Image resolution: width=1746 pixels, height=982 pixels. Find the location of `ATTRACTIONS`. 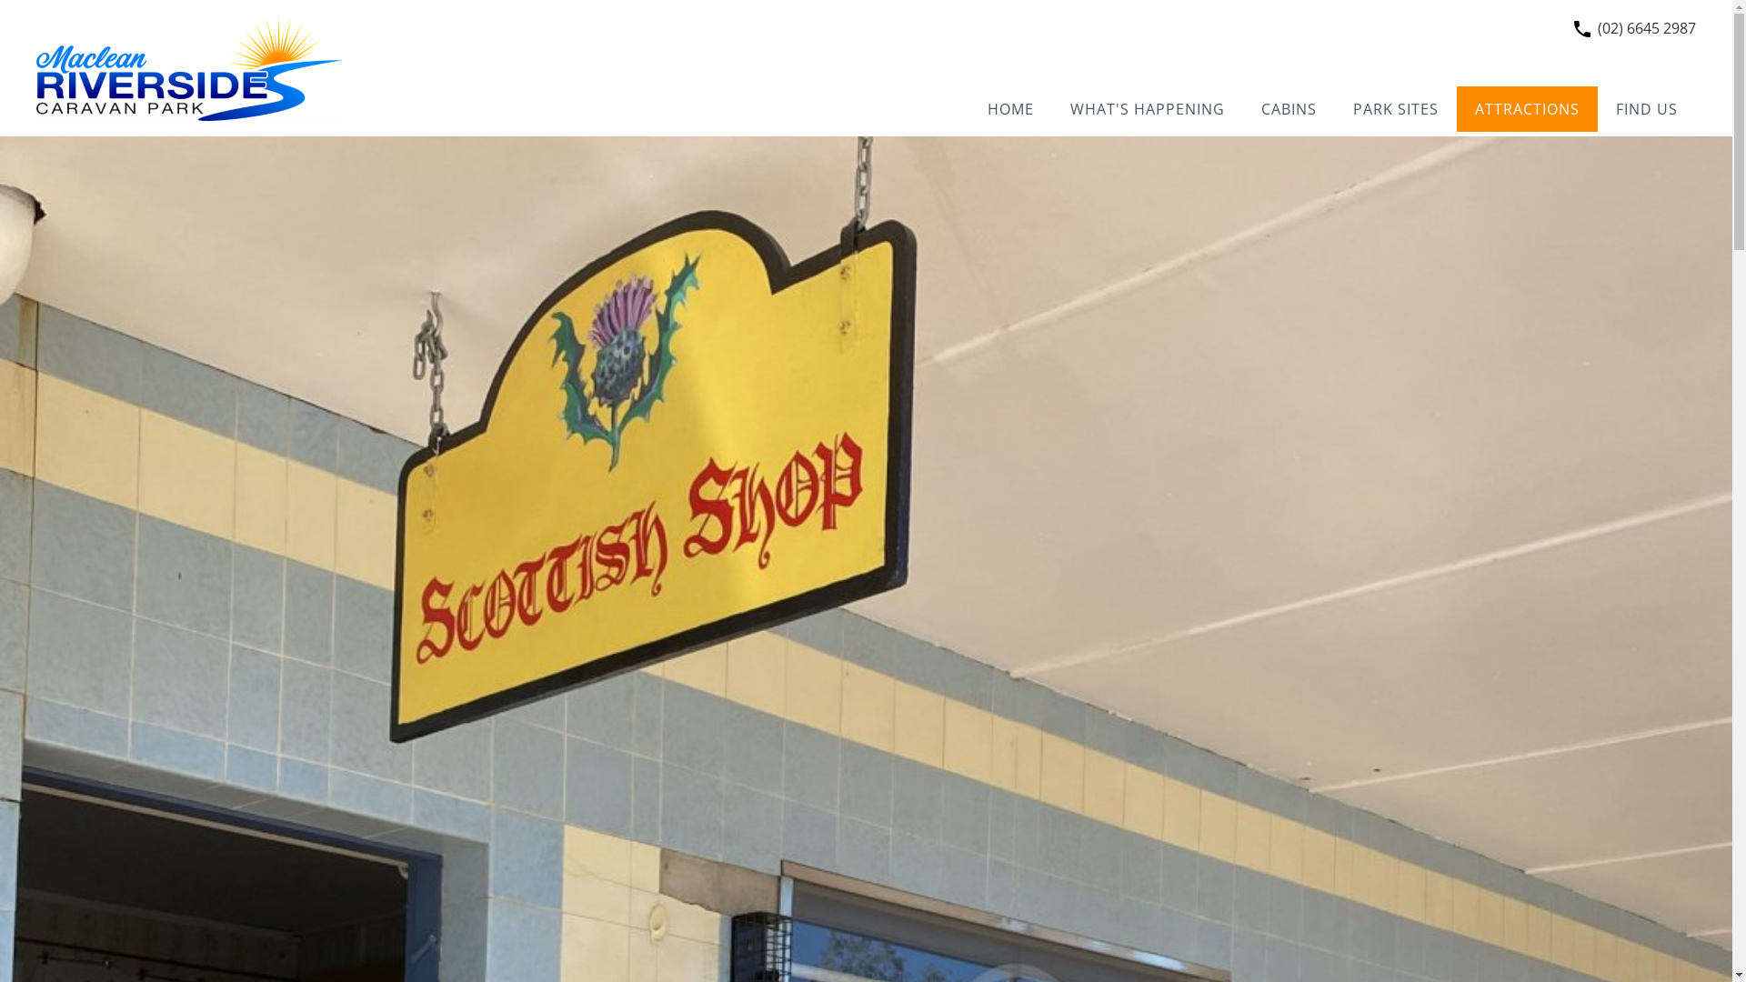

ATTRACTIONS is located at coordinates (1528, 109).